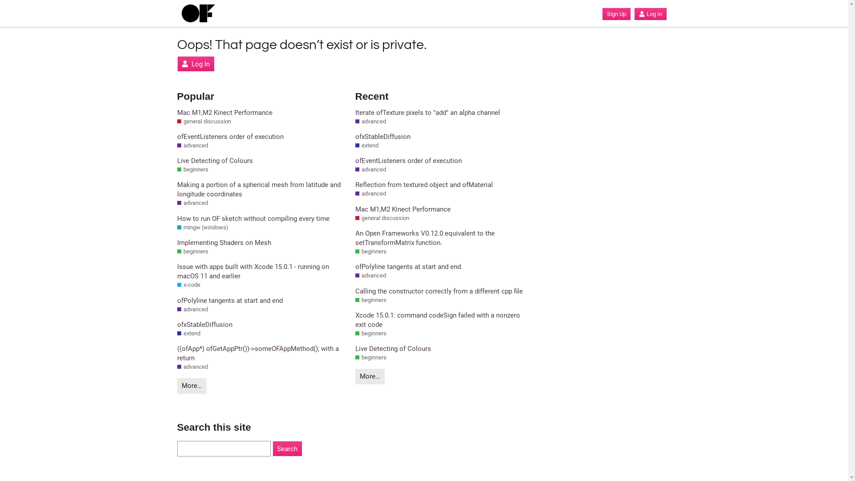 This screenshot has height=481, width=855. What do you see at coordinates (440, 161) in the screenshot?
I see `ofEventListeners order of execution` at bounding box center [440, 161].